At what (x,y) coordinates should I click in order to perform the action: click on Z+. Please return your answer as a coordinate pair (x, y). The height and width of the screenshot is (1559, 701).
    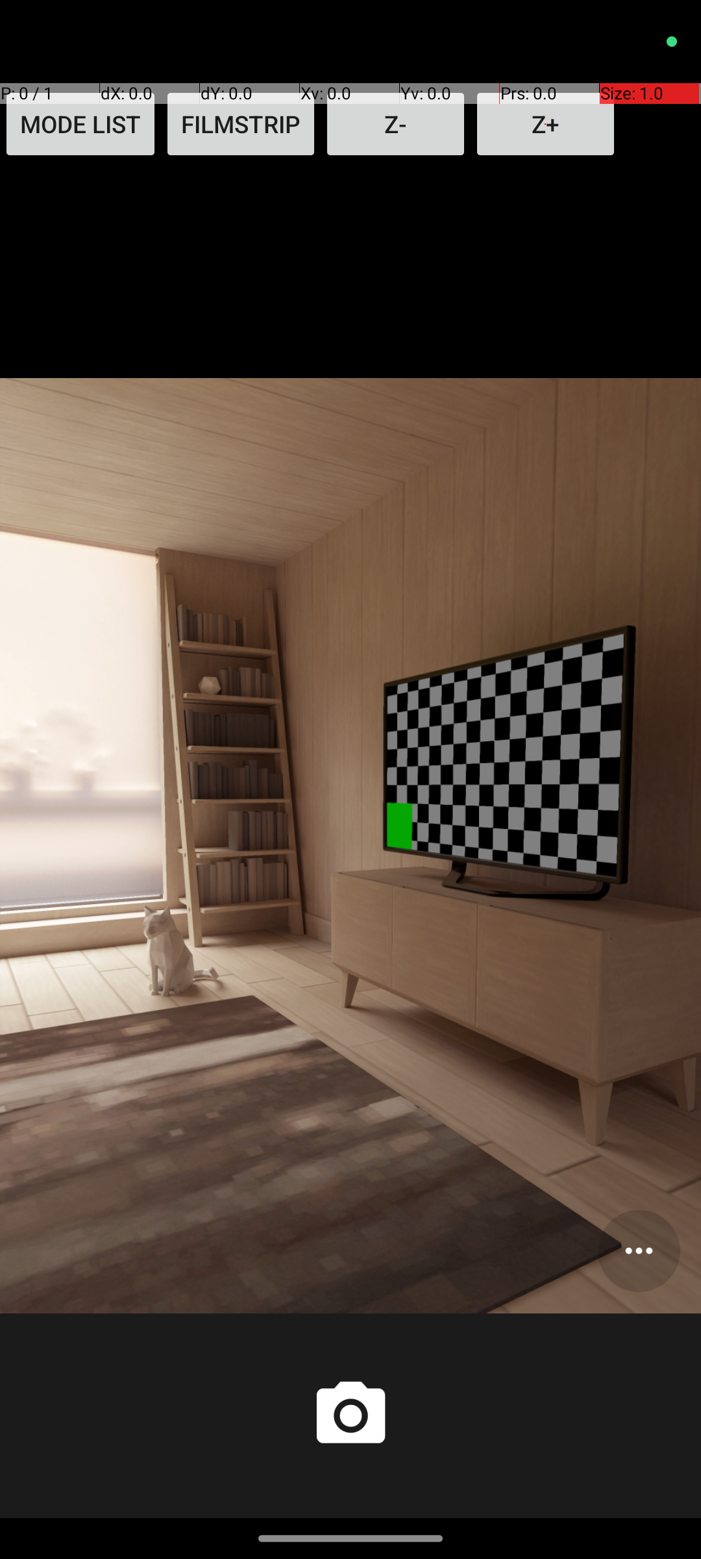
    Looking at the image, I should click on (545, 124).